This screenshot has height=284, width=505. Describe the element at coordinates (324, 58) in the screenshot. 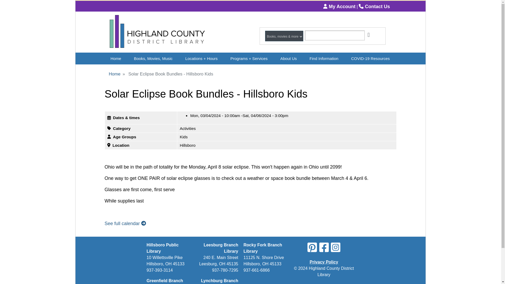

I see `Find Information` at that location.